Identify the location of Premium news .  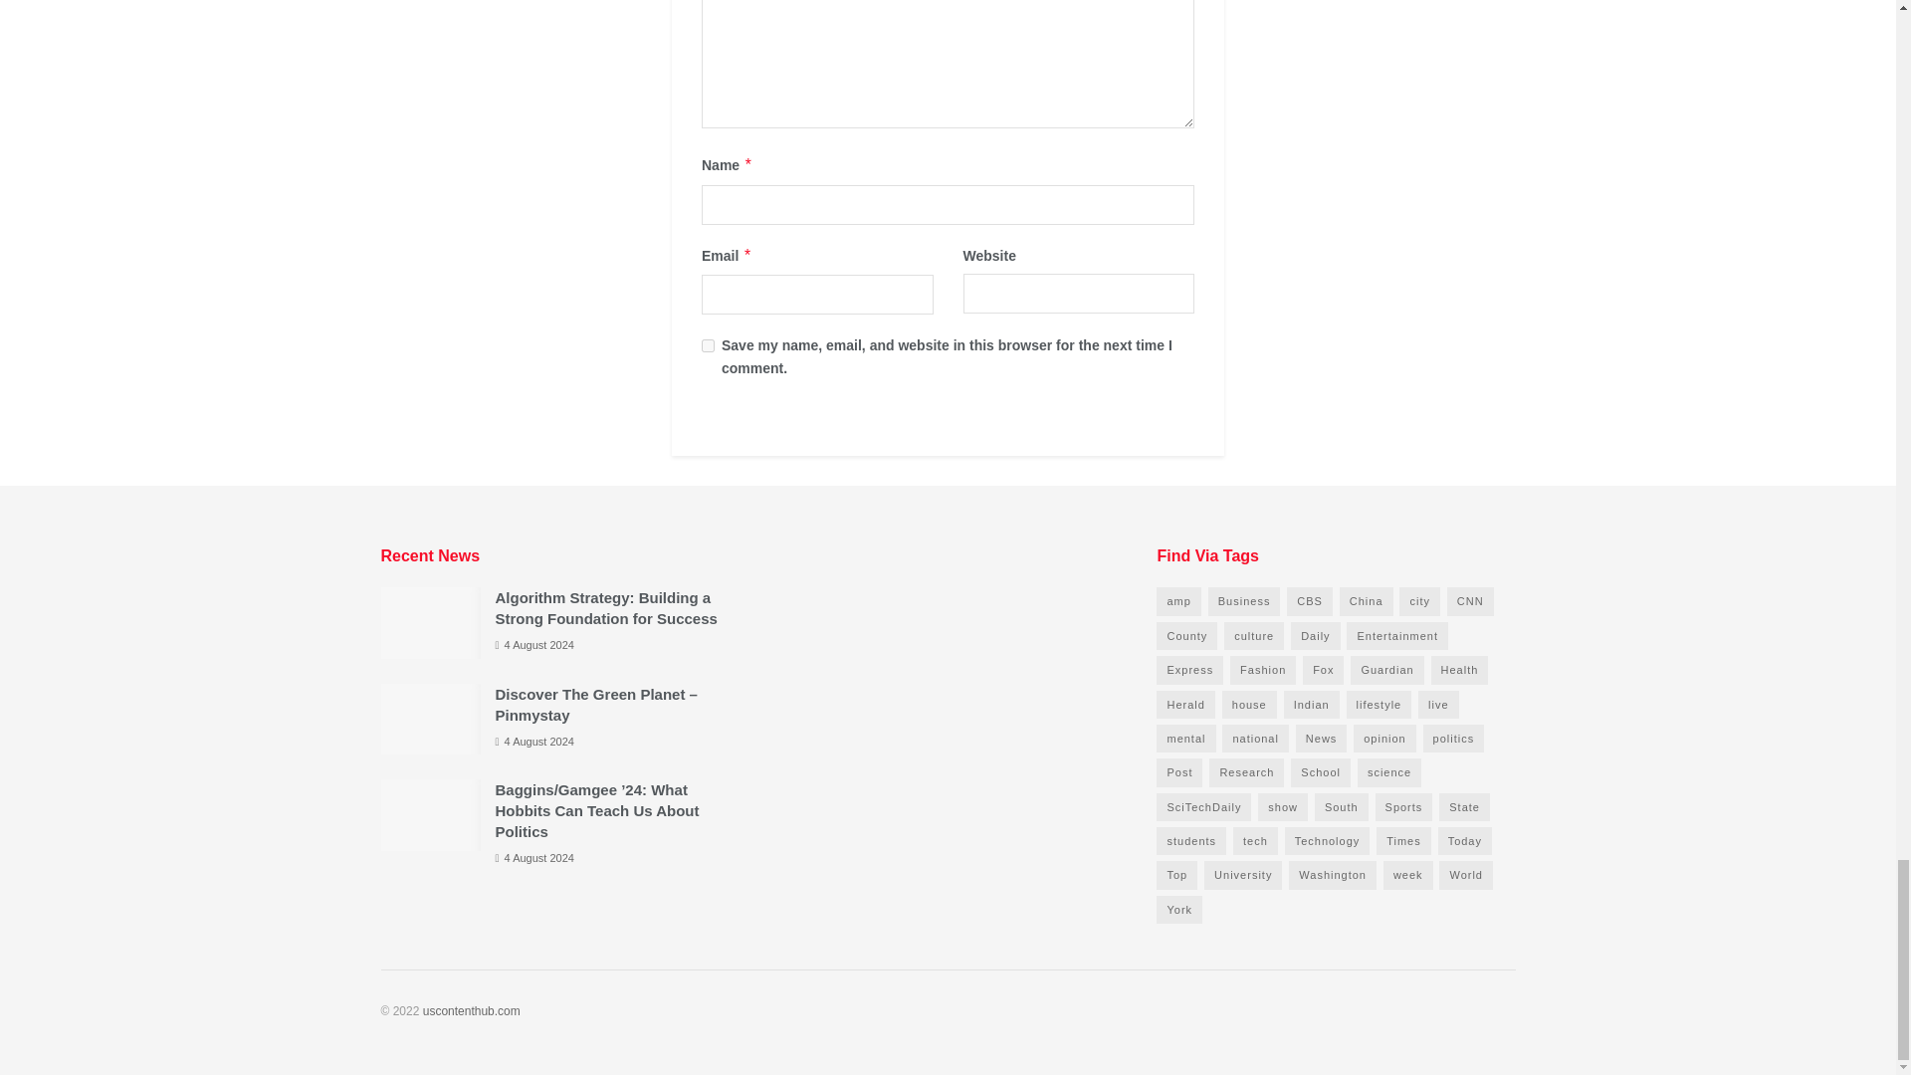
(471, 1010).